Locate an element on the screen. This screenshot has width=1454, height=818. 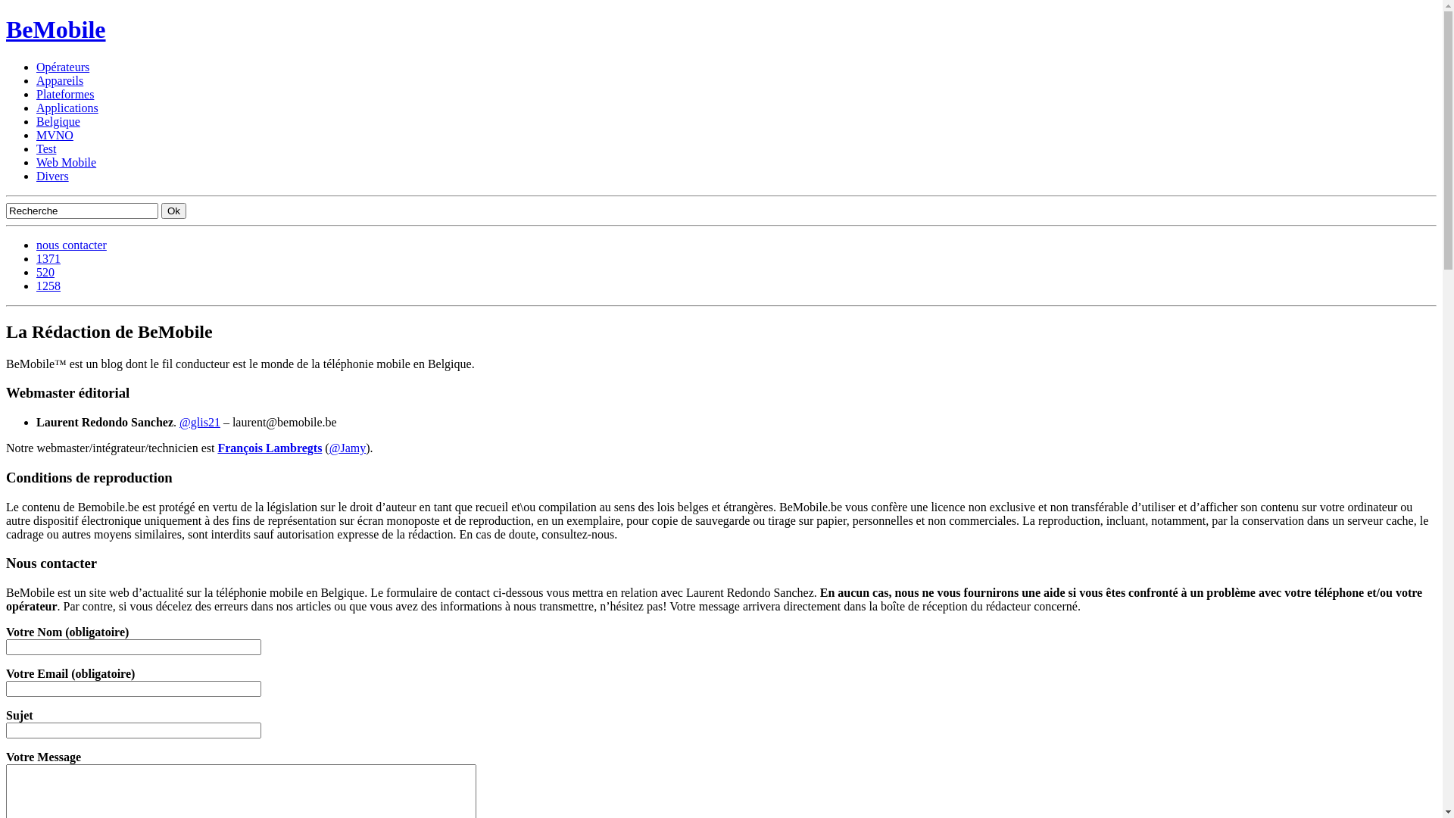
Votre recherche is located at coordinates (82, 211).